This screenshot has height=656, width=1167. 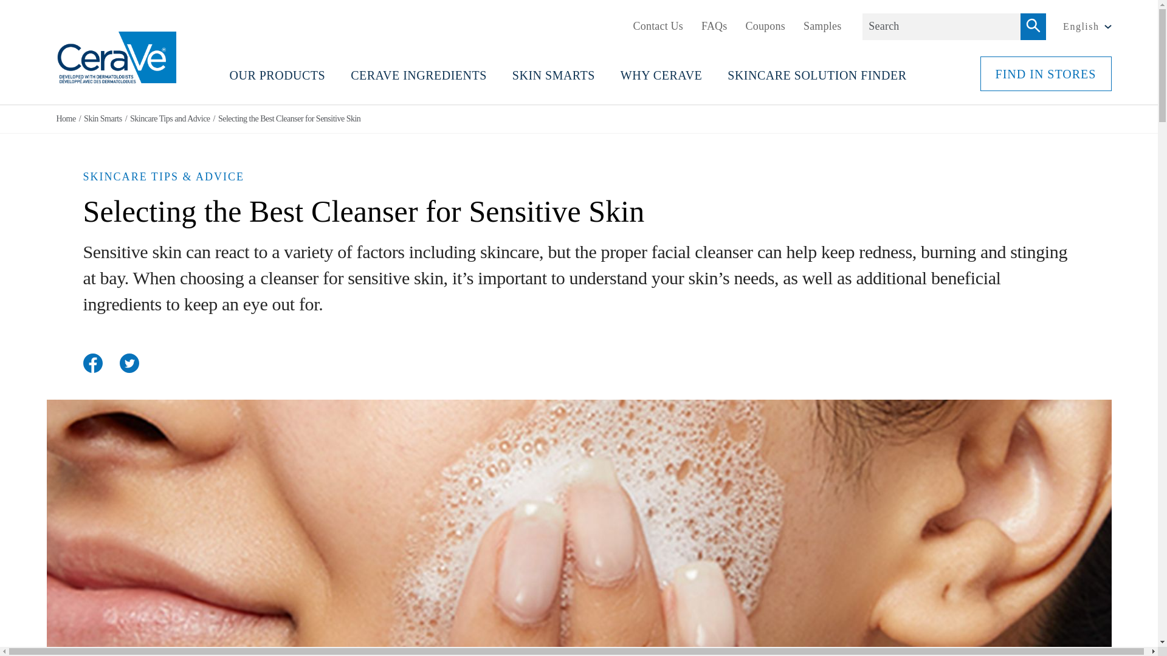 What do you see at coordinates (659, 26) in the screenshot?
I see `Contact Us` at bounding box center [659, 26].